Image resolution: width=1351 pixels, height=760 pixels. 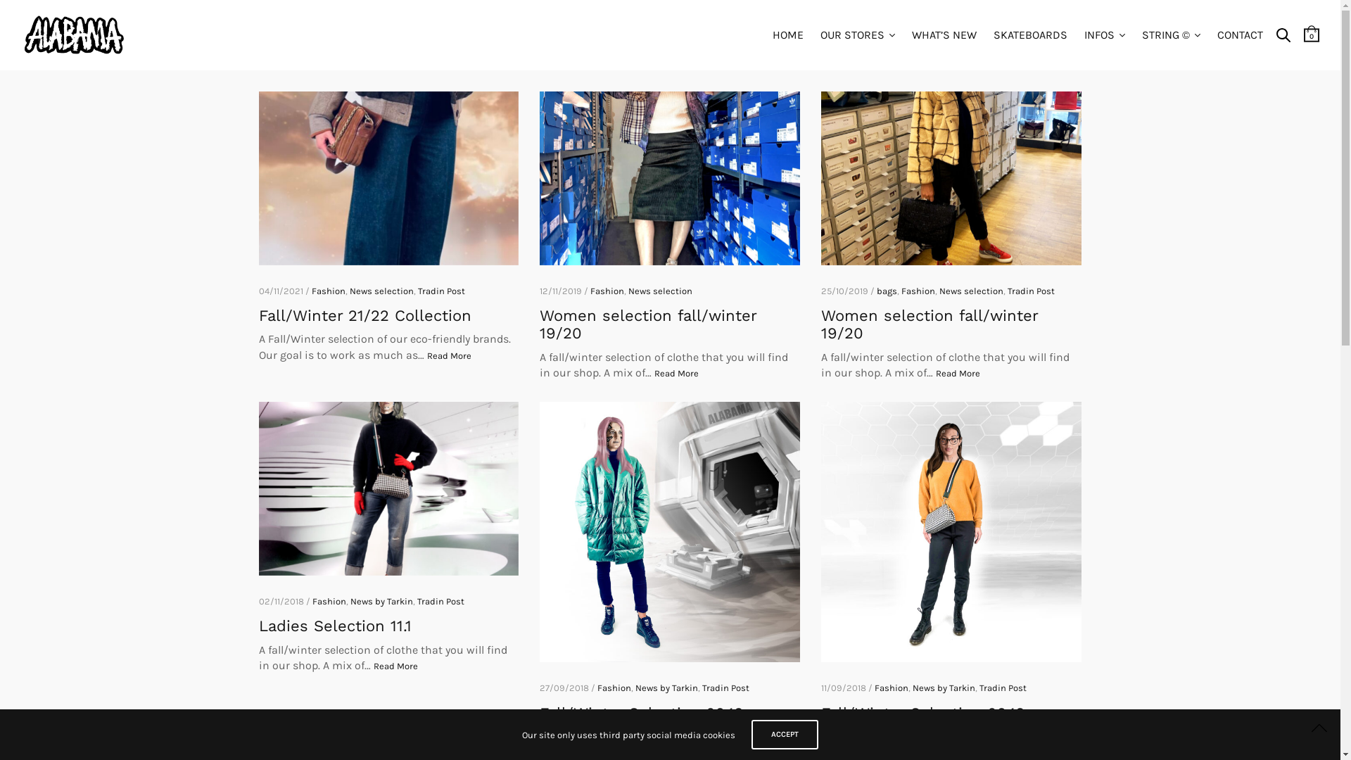 I want to click on News by Tarkin, so click(x=381, y=601).